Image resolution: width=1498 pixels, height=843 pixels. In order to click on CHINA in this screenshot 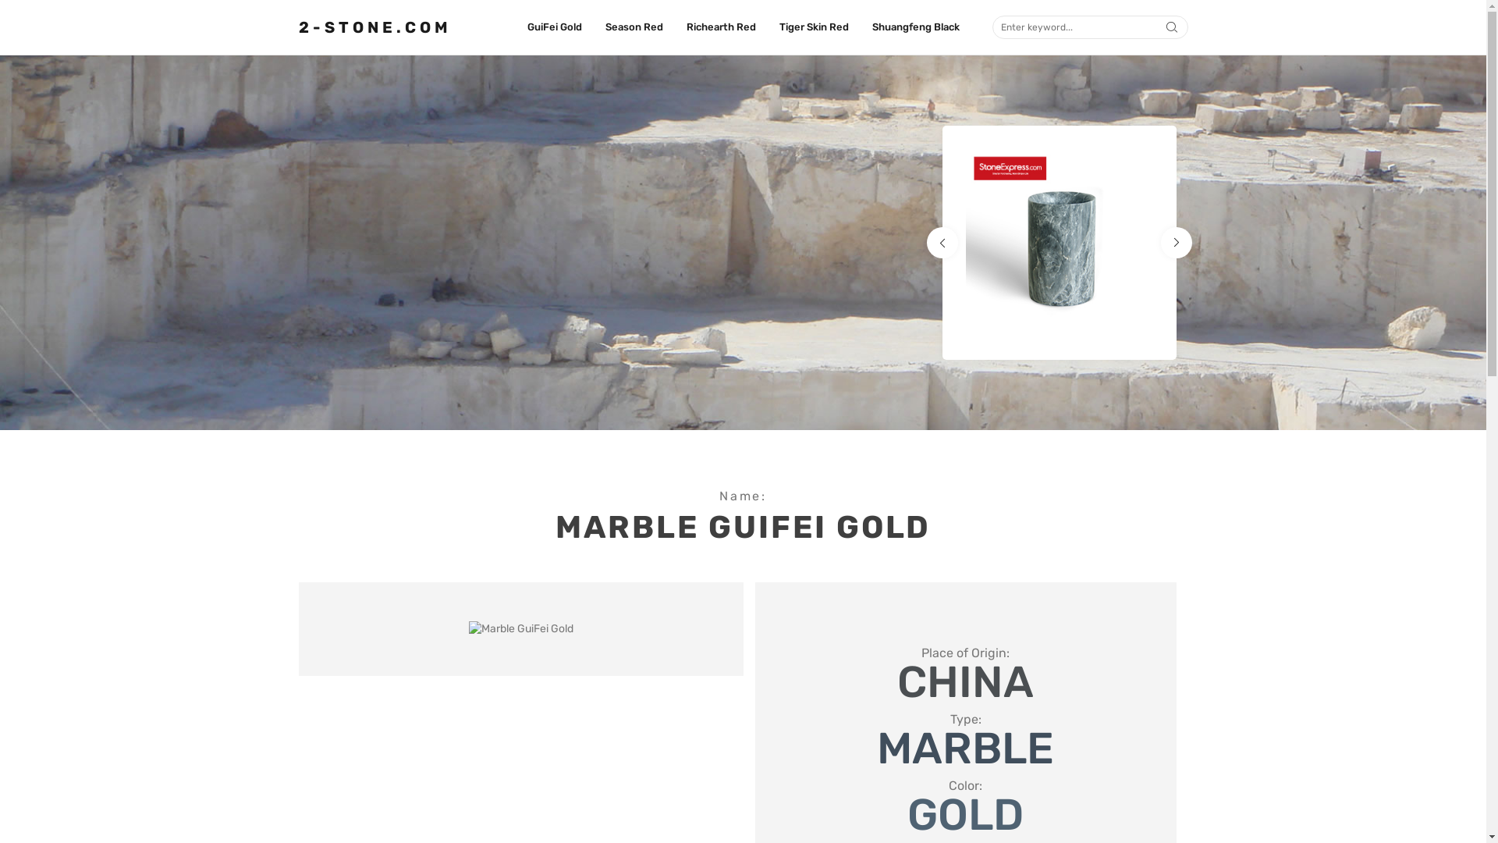, I will do `click(966, 682)`.